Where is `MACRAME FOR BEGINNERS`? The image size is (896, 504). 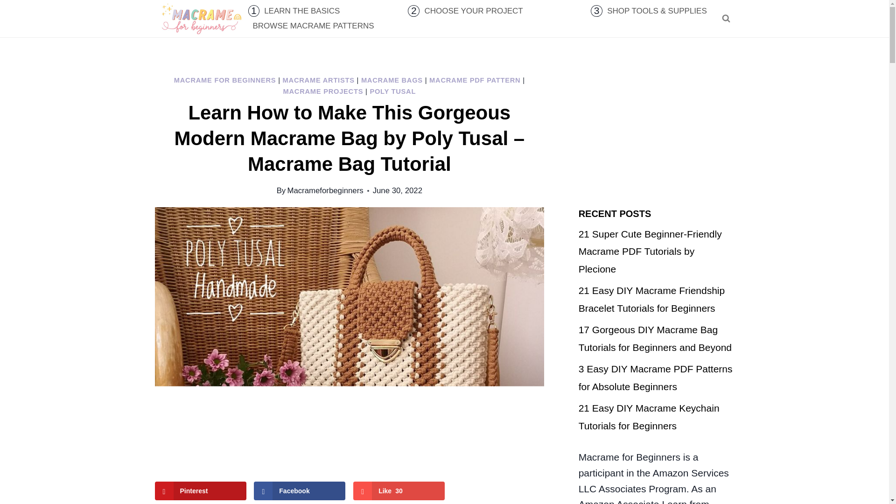
MACRAME FOR BEGINNERS is located at coordinates (225, 80).